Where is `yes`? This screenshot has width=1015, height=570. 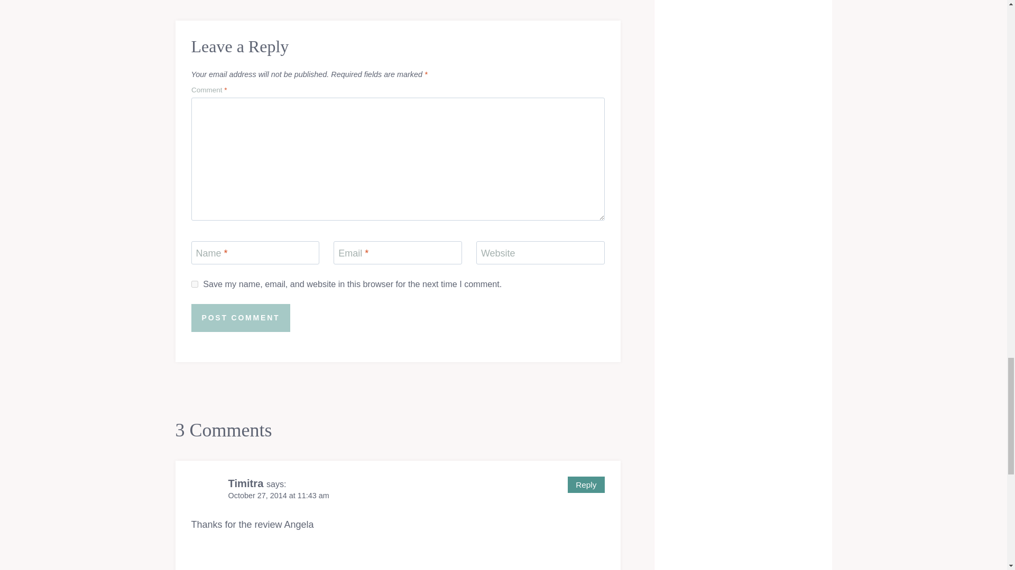
yes is located at coordinates (195, 284).